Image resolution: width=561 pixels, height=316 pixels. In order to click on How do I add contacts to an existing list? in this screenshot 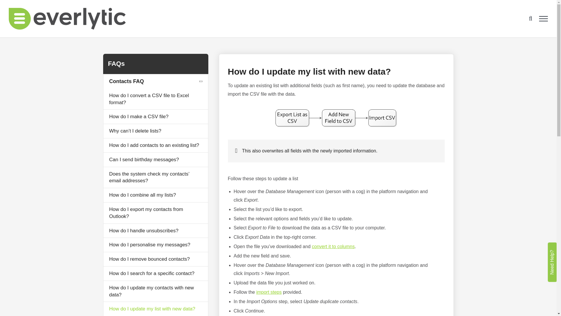, I will do `click(155, 145)`.